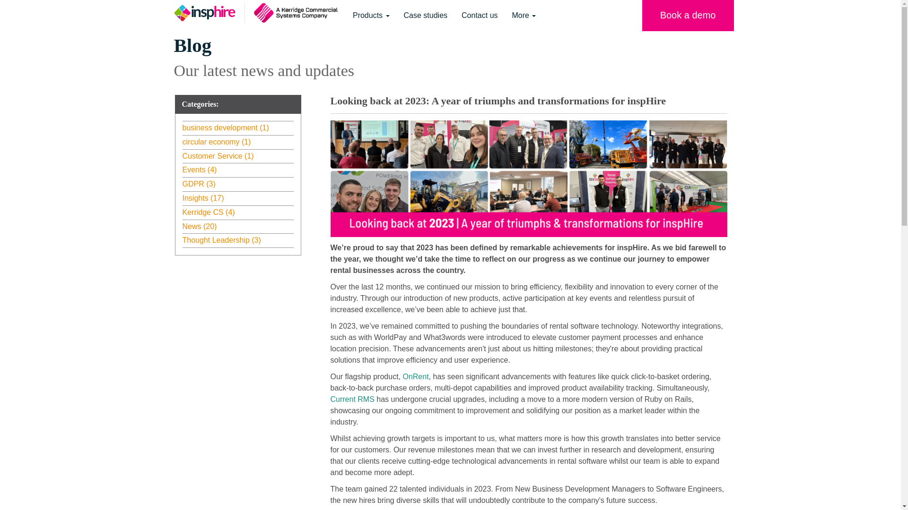  I want to click on Products  , so click(371, 15).